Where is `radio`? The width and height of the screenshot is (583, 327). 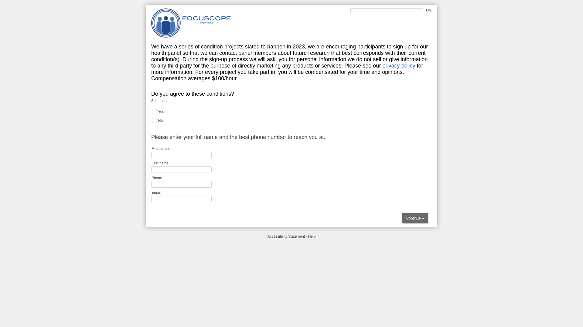
radio is located at coordinates (154, 111).